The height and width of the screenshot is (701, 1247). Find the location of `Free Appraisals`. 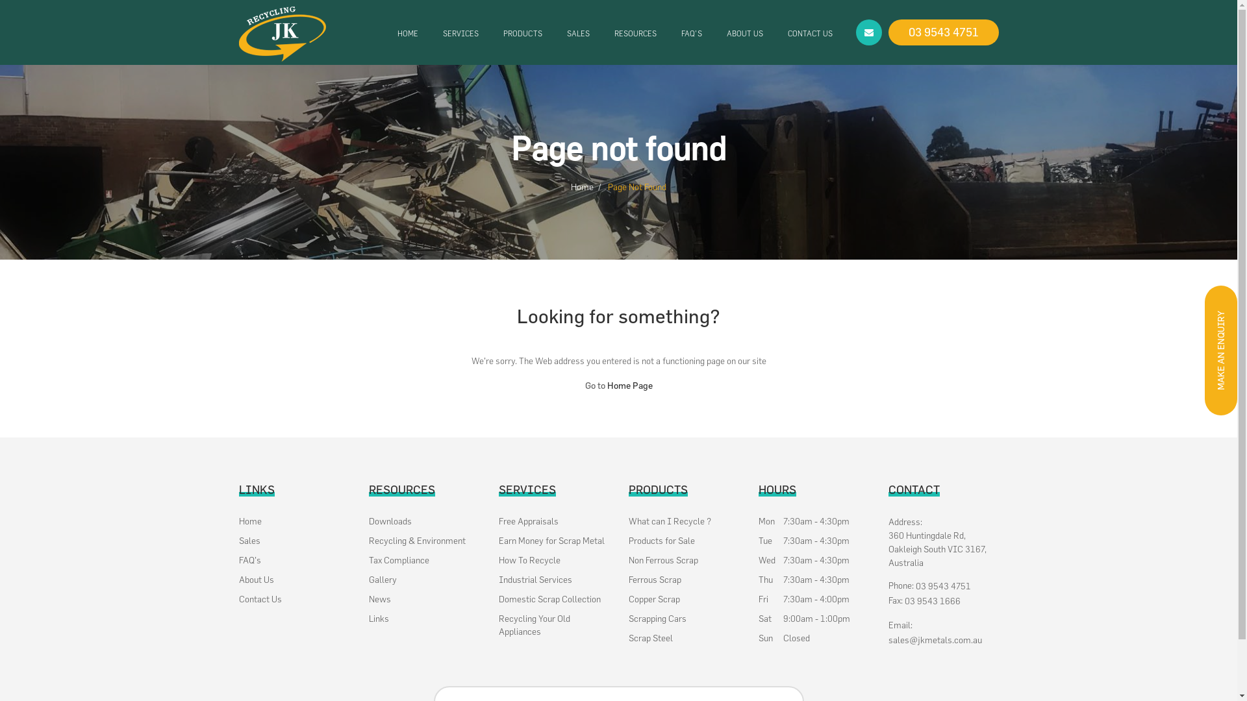

Free Appraisals is located at coordinates (529, 521).